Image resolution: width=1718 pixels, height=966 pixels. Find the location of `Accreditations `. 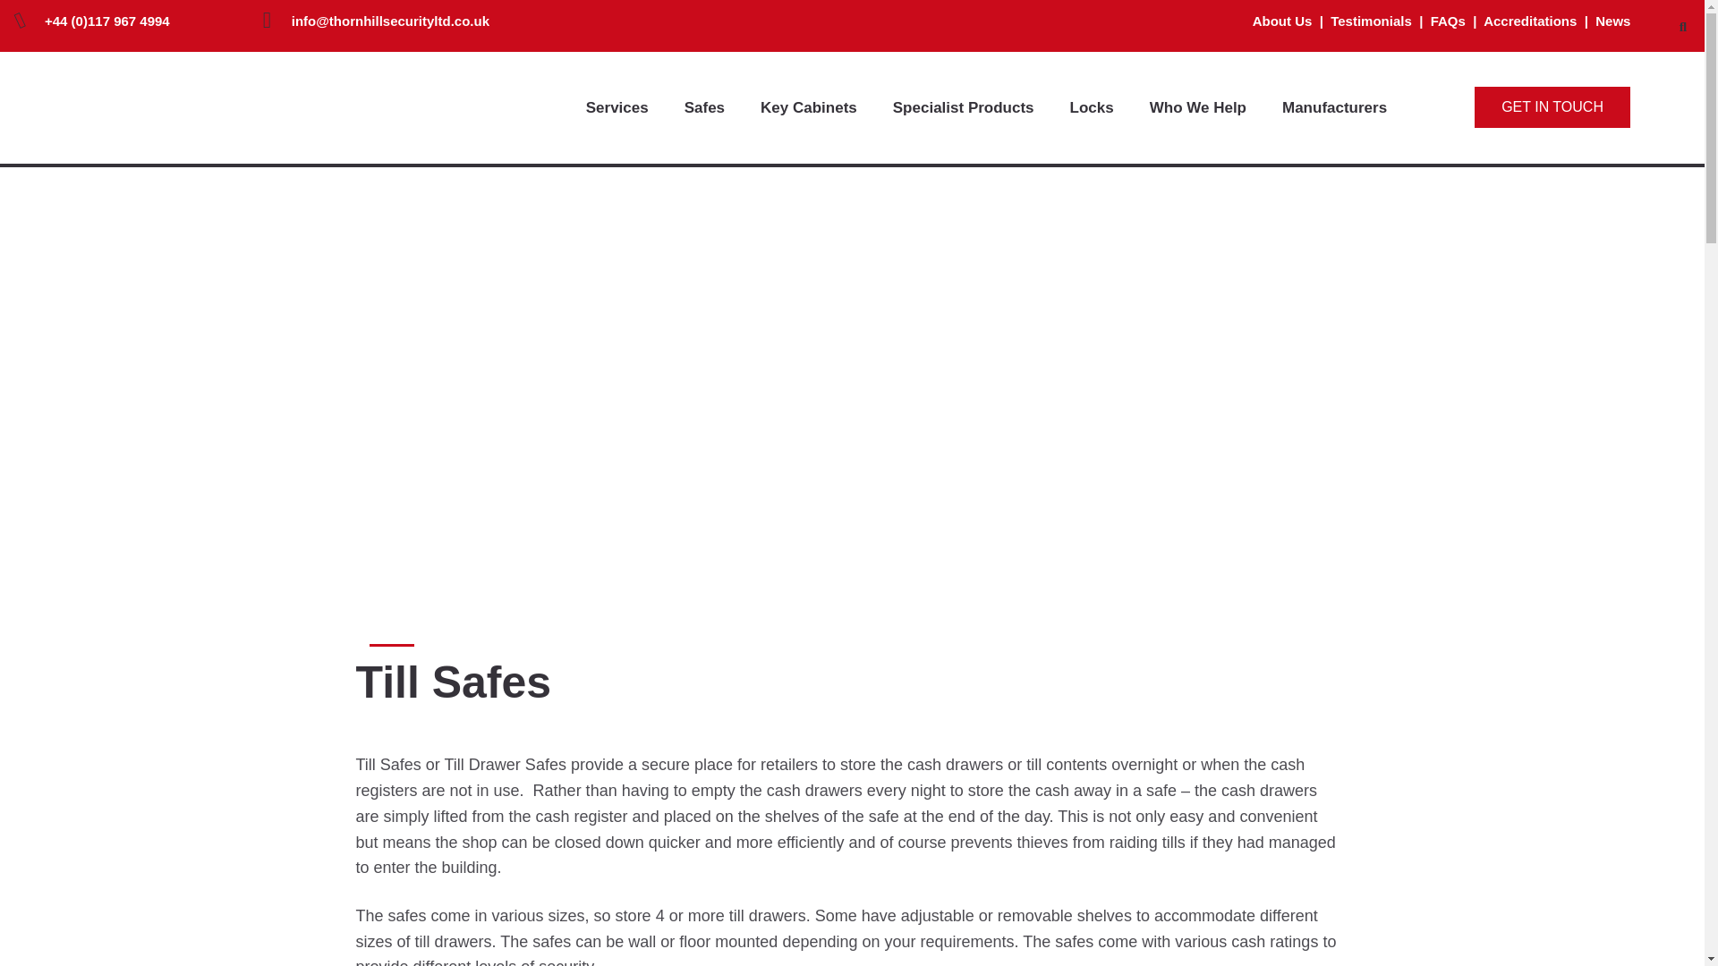

Accreditations  is located at coordinates (1532, 21).